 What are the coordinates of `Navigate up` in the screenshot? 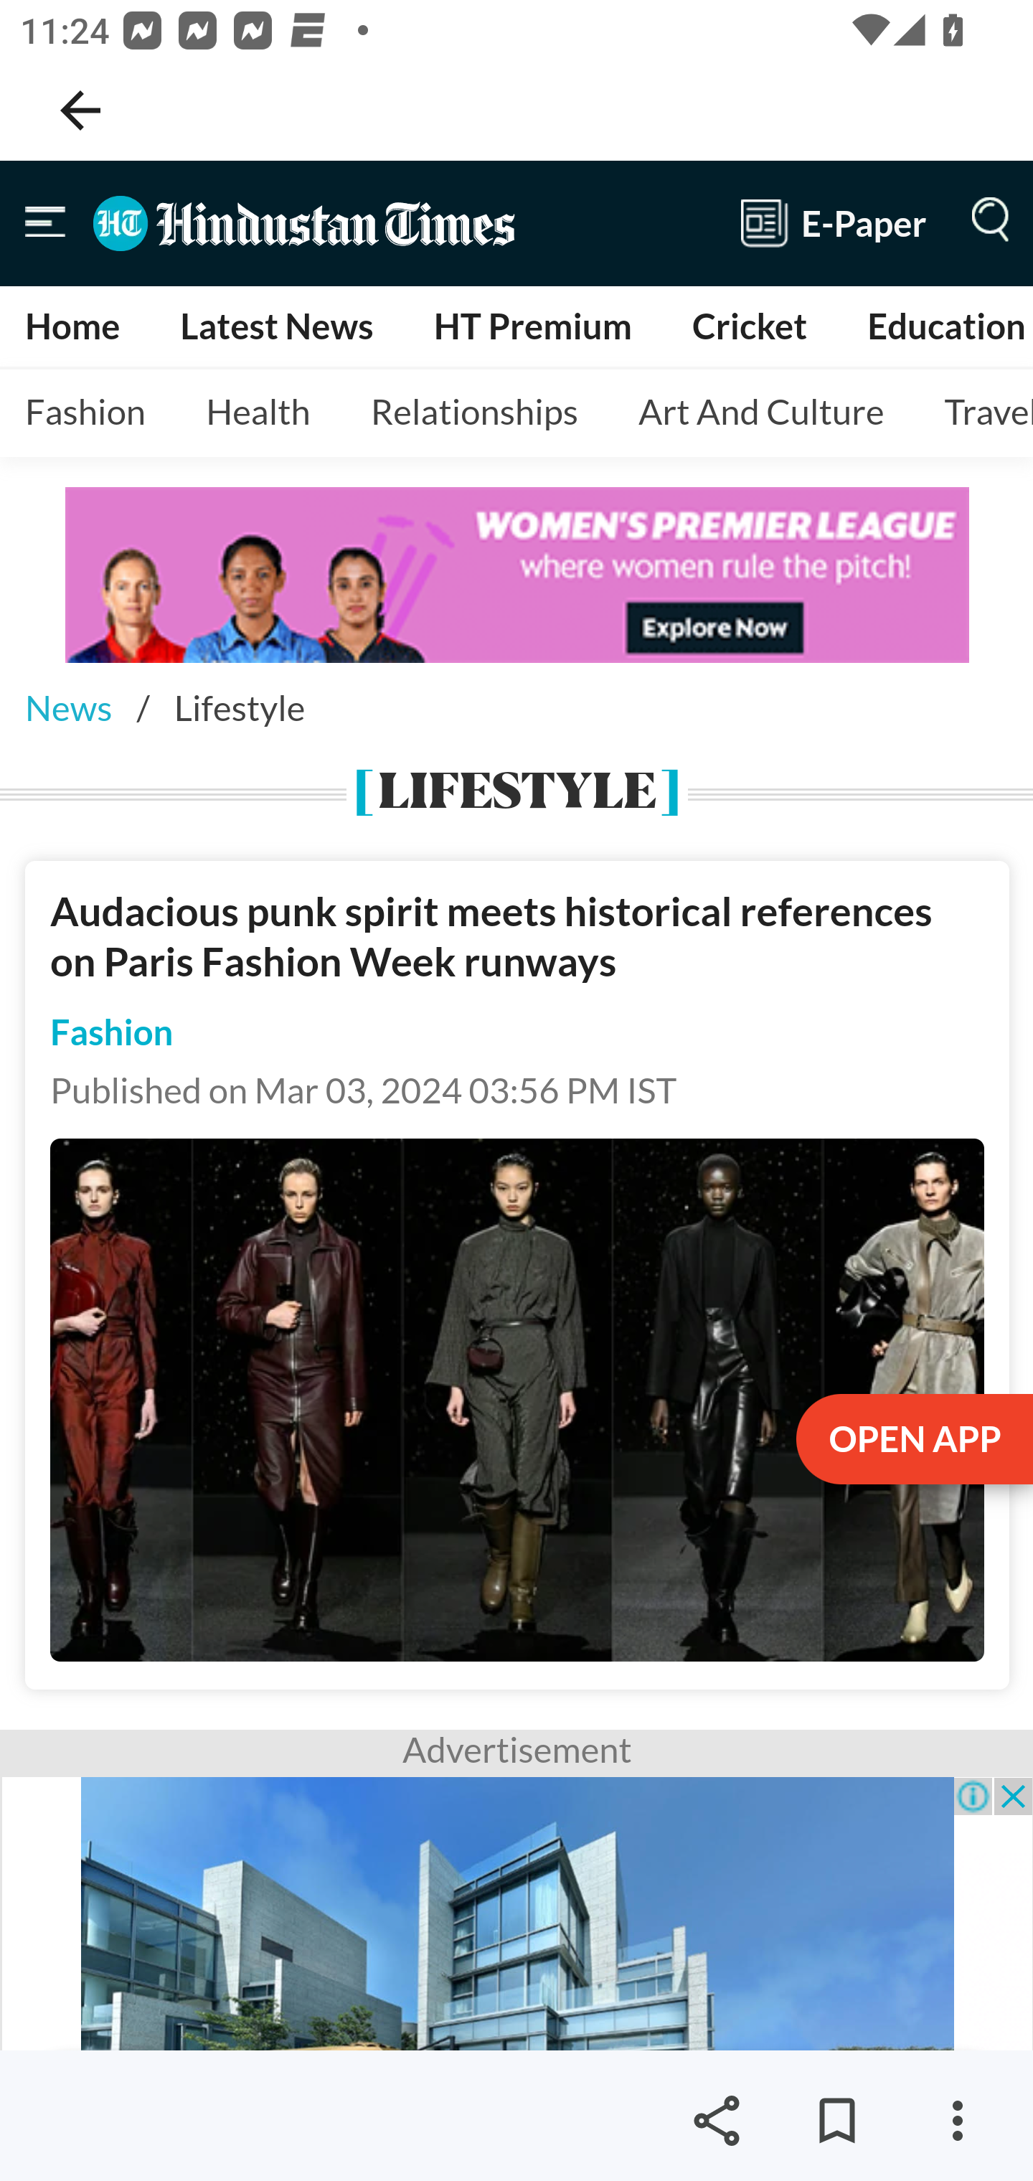 It's located at (80, 110).